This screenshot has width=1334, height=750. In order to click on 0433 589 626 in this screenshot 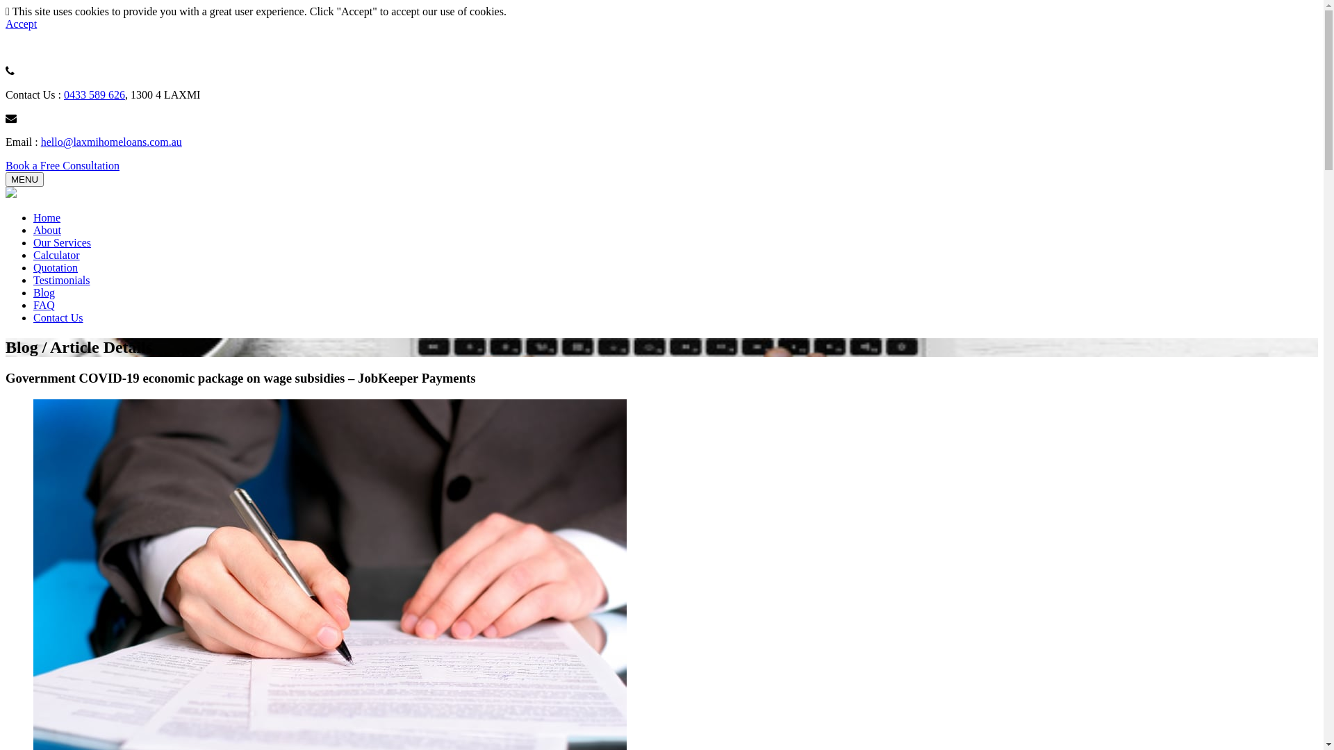, I will do `click(94, 94)`.